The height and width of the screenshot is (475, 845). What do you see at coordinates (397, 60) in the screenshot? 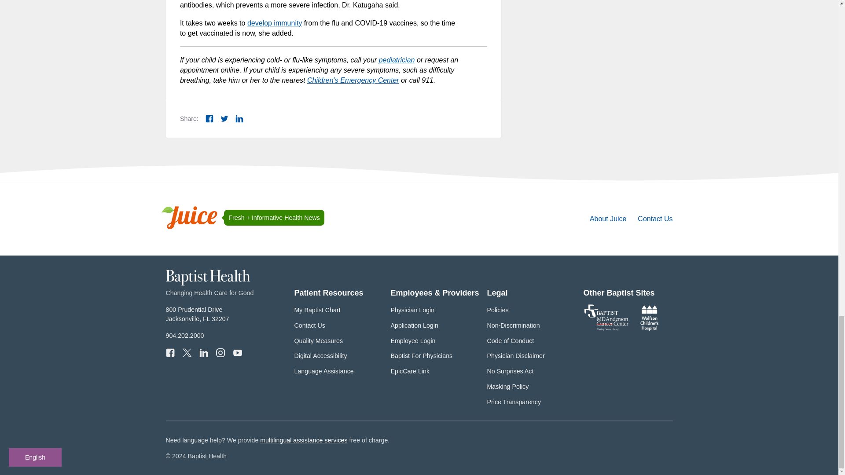
I see `pediatrician` at bounding box center [397, 60].